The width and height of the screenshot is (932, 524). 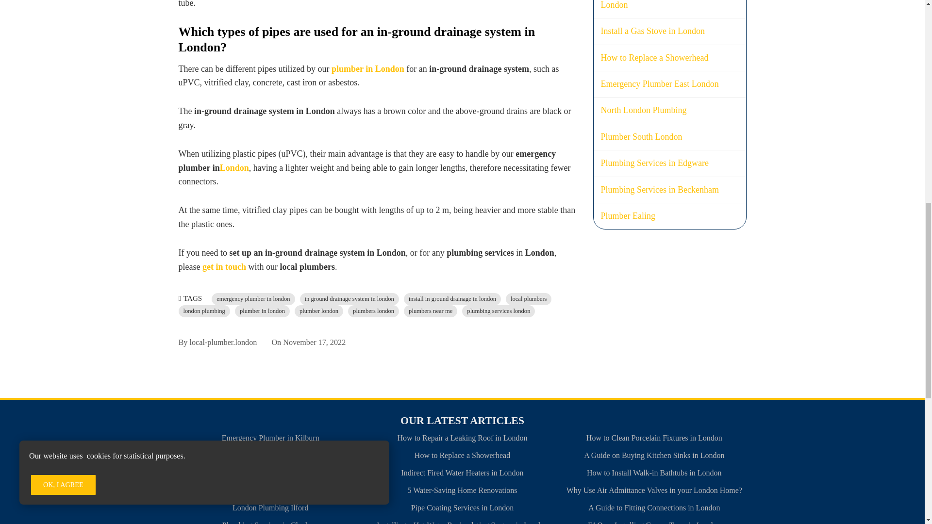 What do you see at coordinates (252, 299) in the screenshot?
I see `emergency plumber in london` at bounding box center [252, 299].